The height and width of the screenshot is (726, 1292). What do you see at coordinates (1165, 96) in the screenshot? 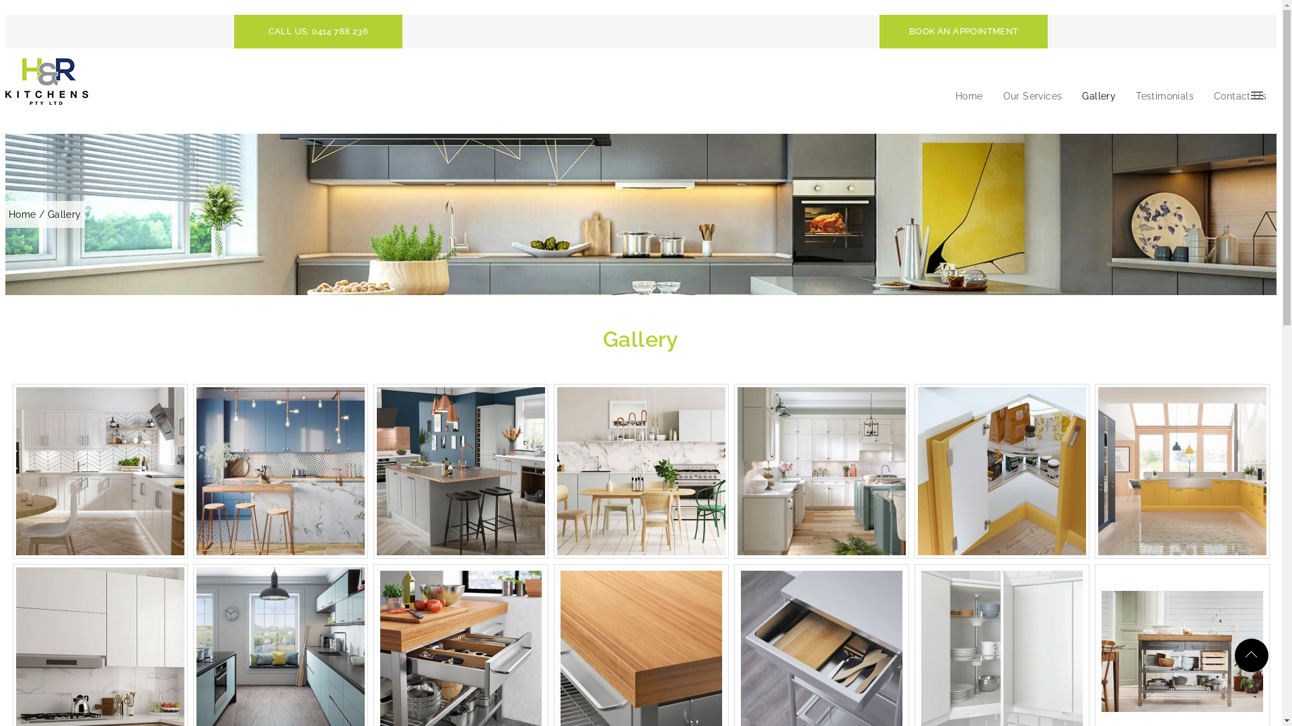
I see `Testimonials` at bounding box center [1165, 96].